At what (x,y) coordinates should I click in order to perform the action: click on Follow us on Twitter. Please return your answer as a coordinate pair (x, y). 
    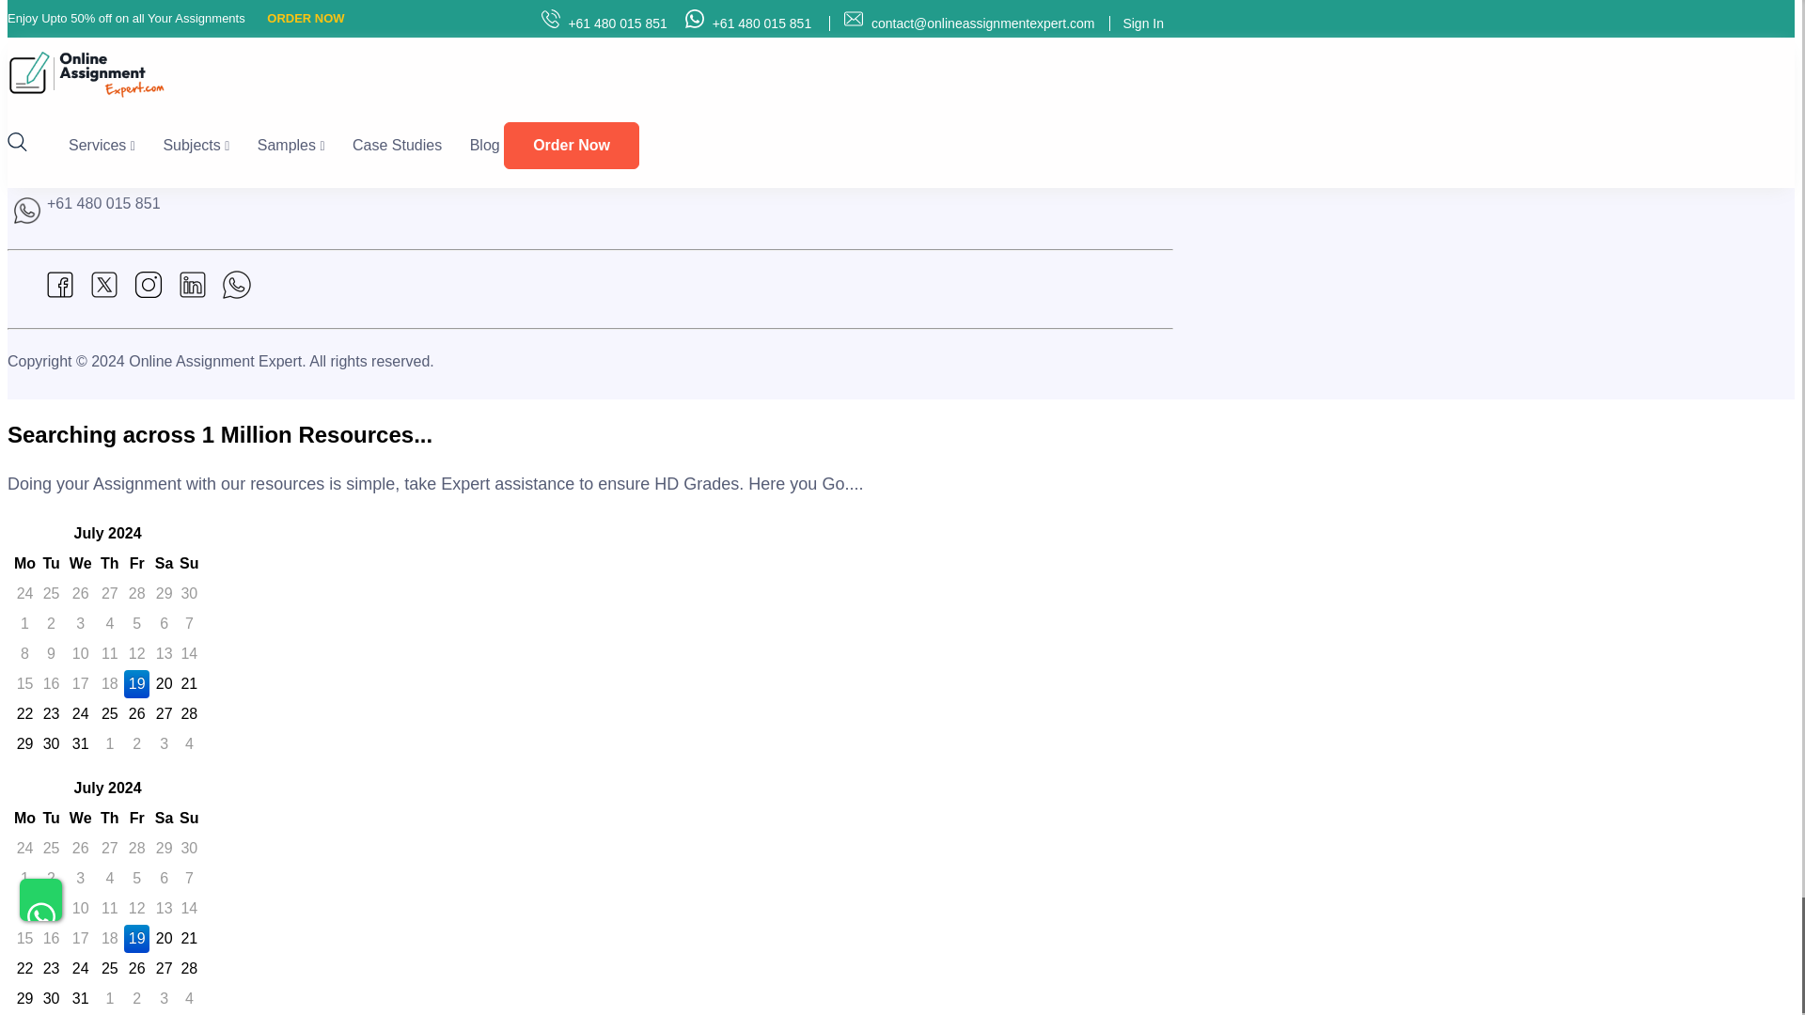
    Looking at the image, I should click on (103, 293).